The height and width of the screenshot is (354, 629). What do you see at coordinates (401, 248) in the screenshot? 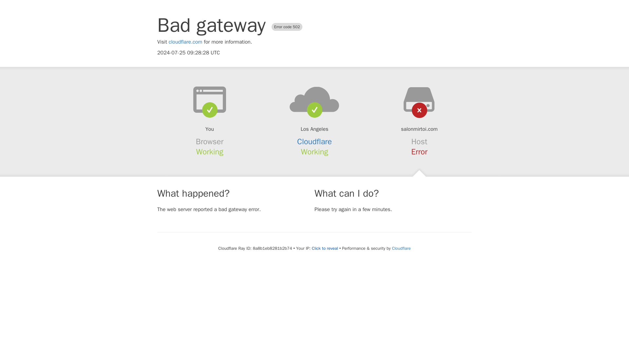
I see `Cloudflare` at bounding box center [401, 248].